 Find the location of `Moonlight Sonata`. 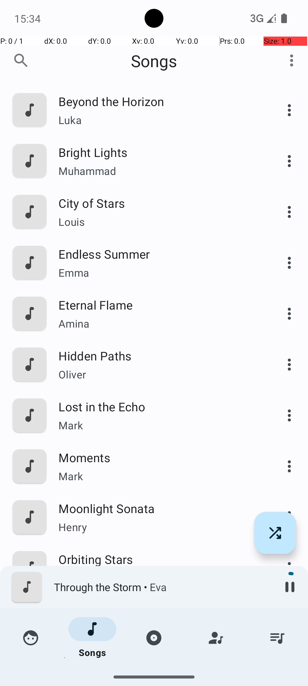

Moonlight Sonata is located at coordinates (159, 508).